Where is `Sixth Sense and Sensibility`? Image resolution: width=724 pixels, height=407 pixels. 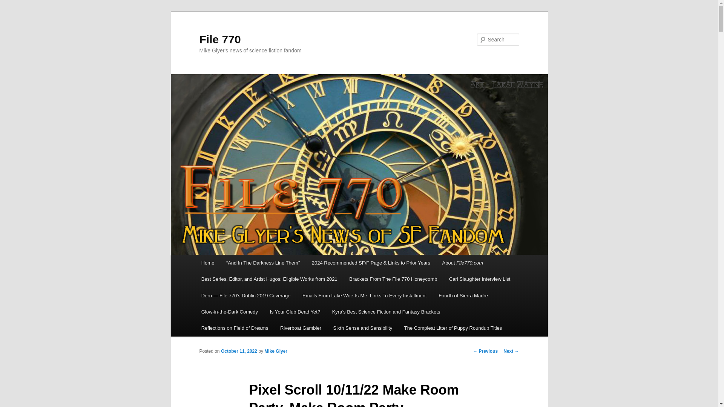 Sixth Sense and Sensibility is located at coordinates (363, 328).